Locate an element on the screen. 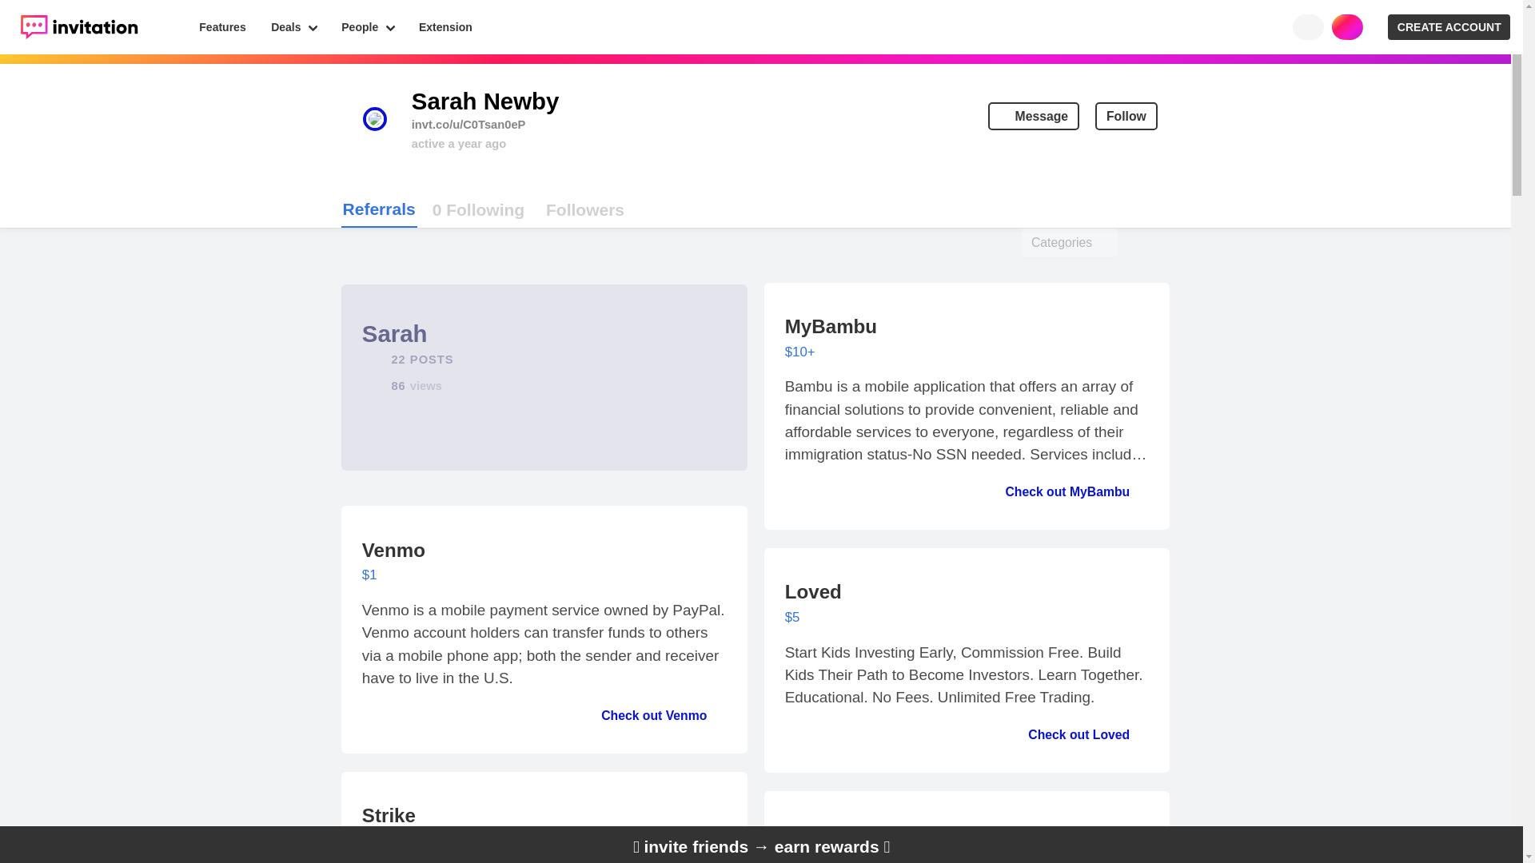  Message is located at coordinates (478, 209).